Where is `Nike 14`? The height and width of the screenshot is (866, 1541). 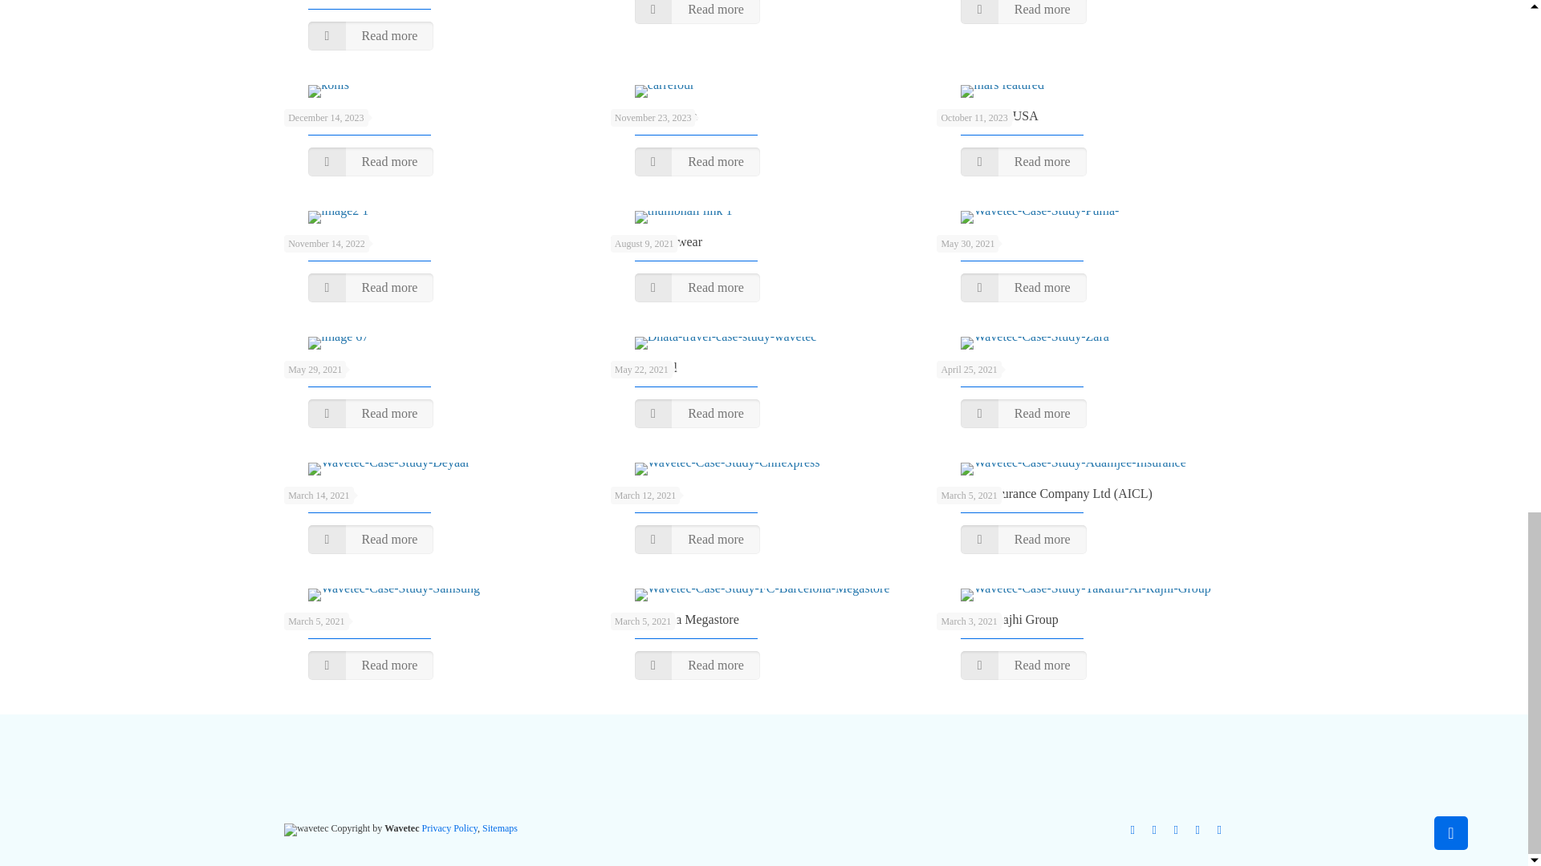
Nike 14 is located at coordinates (338, 343).